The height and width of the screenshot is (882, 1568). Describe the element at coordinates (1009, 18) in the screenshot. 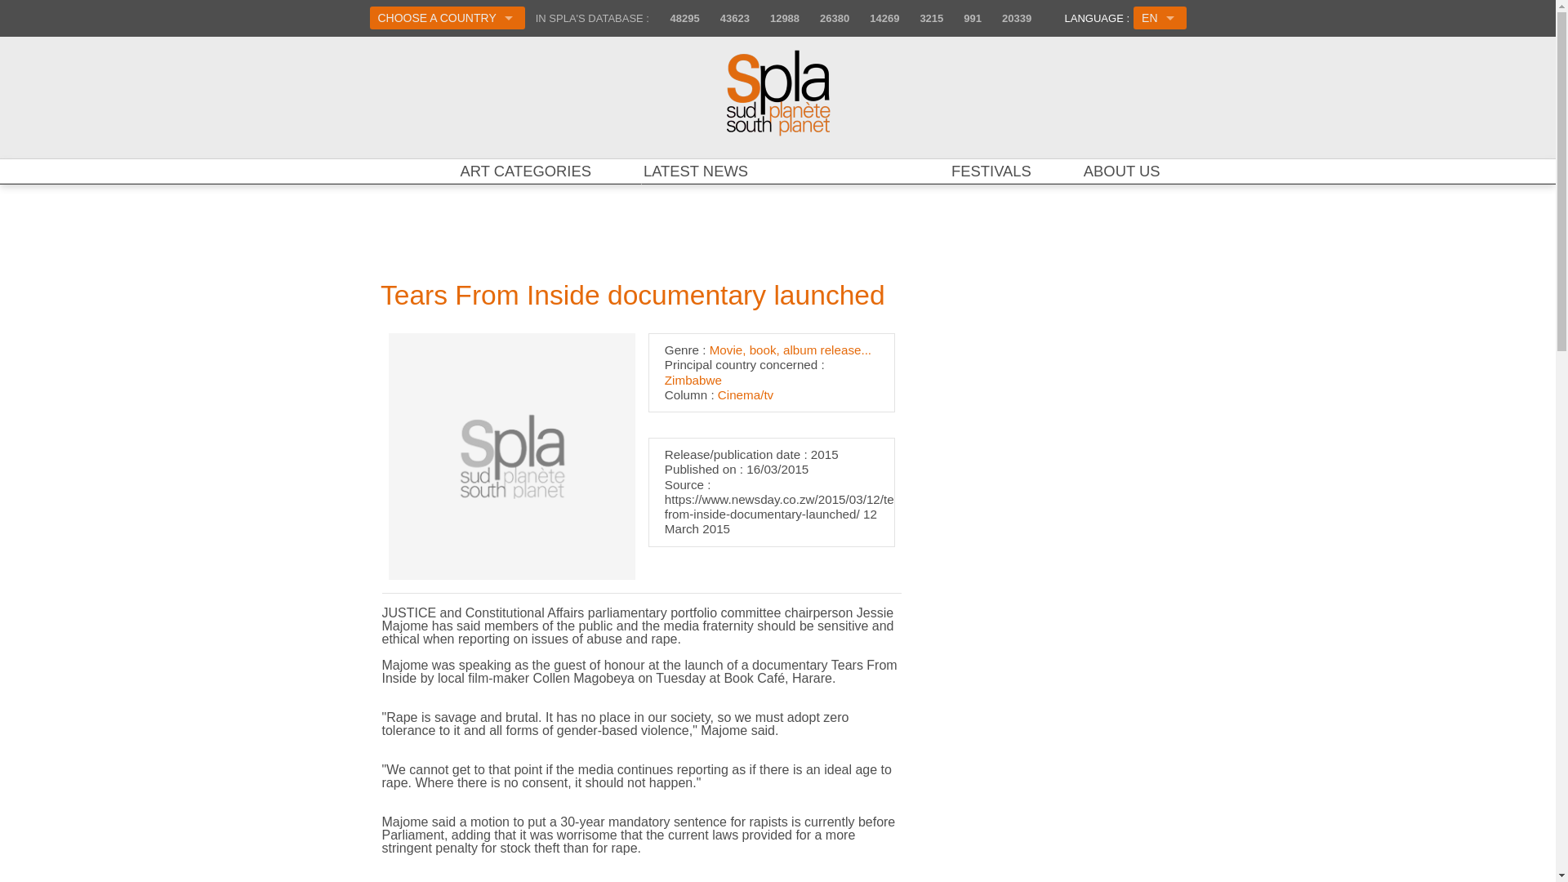

I see `Latest news` at that location.